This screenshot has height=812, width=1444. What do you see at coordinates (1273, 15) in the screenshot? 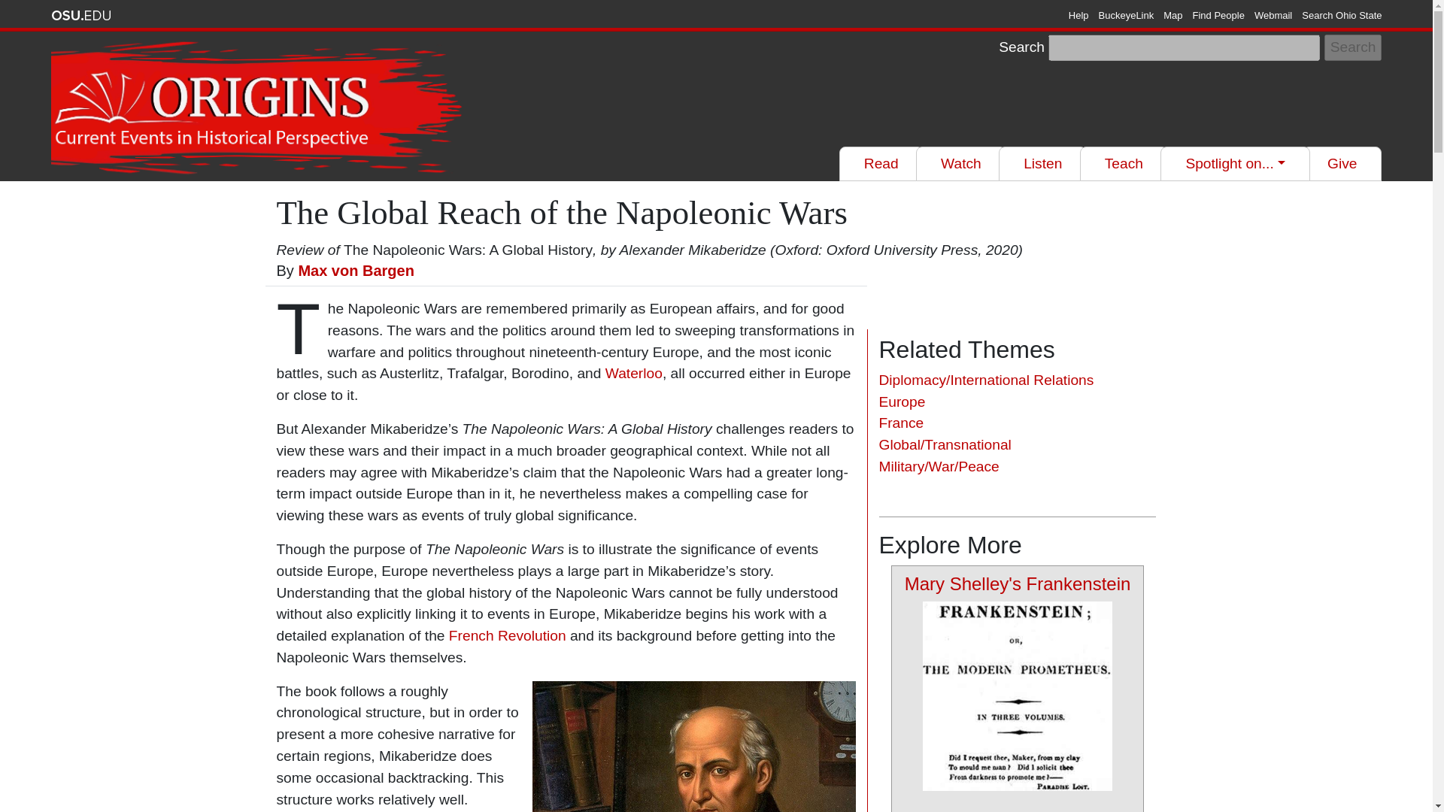
I see `Webmail` at bounding box center [1273, 15].